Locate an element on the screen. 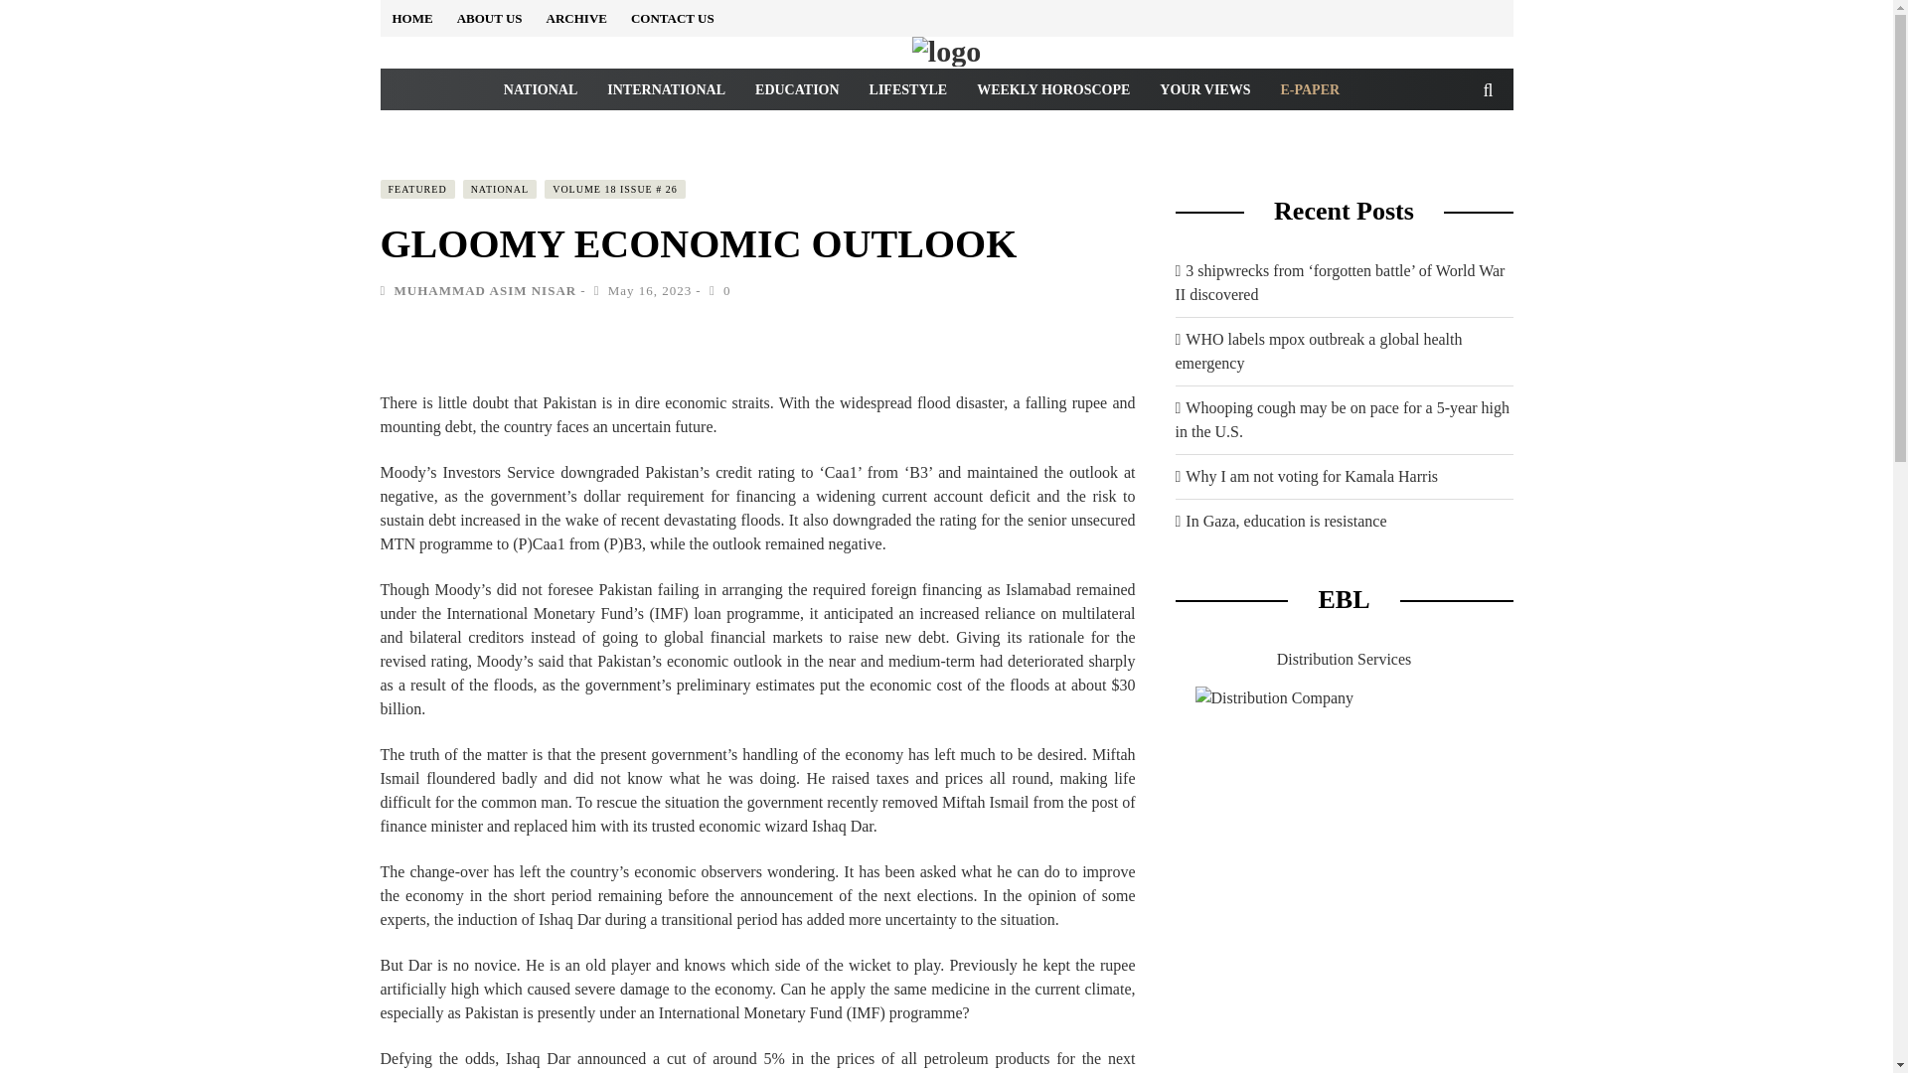  ARCHIVE is located at coordinates (576, 18).